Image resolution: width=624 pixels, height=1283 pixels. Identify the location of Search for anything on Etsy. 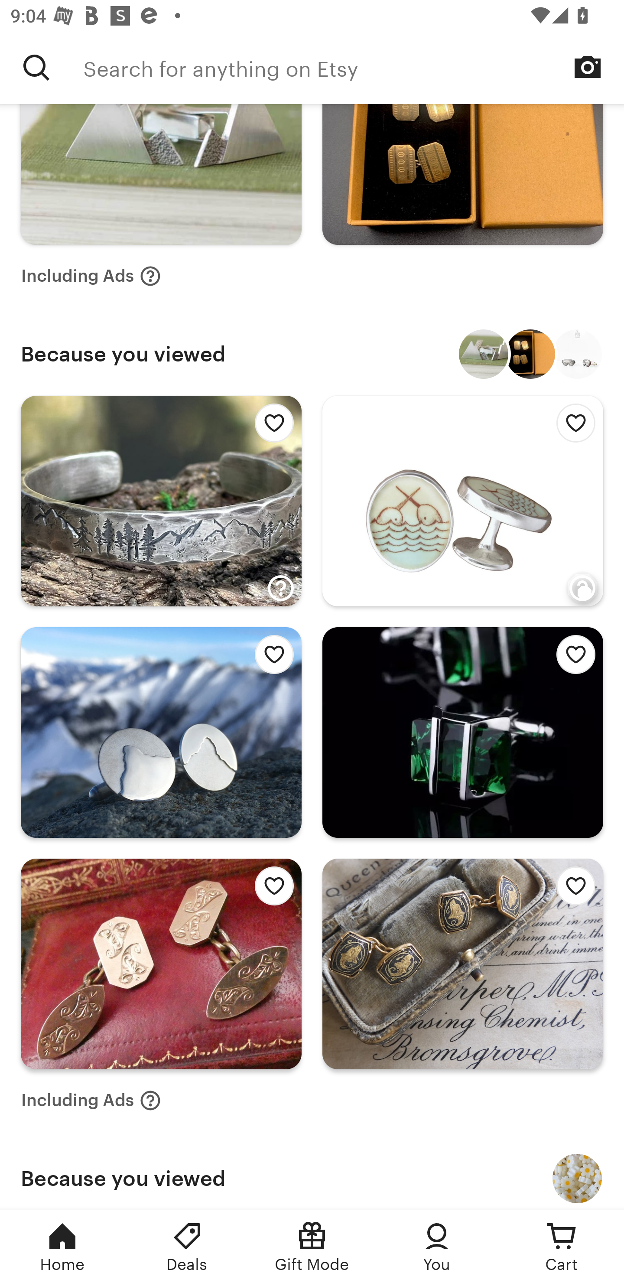
(354, 67).